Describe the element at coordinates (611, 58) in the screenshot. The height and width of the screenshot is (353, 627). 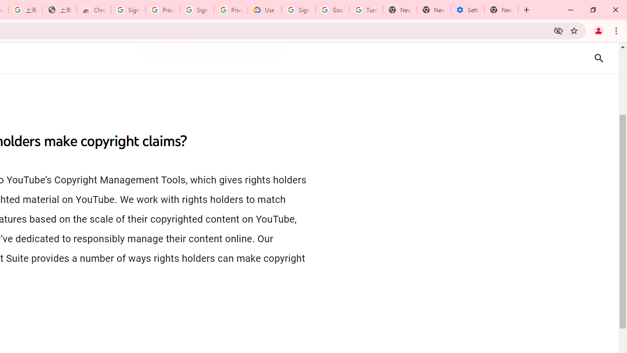
I see `Search` at that location.